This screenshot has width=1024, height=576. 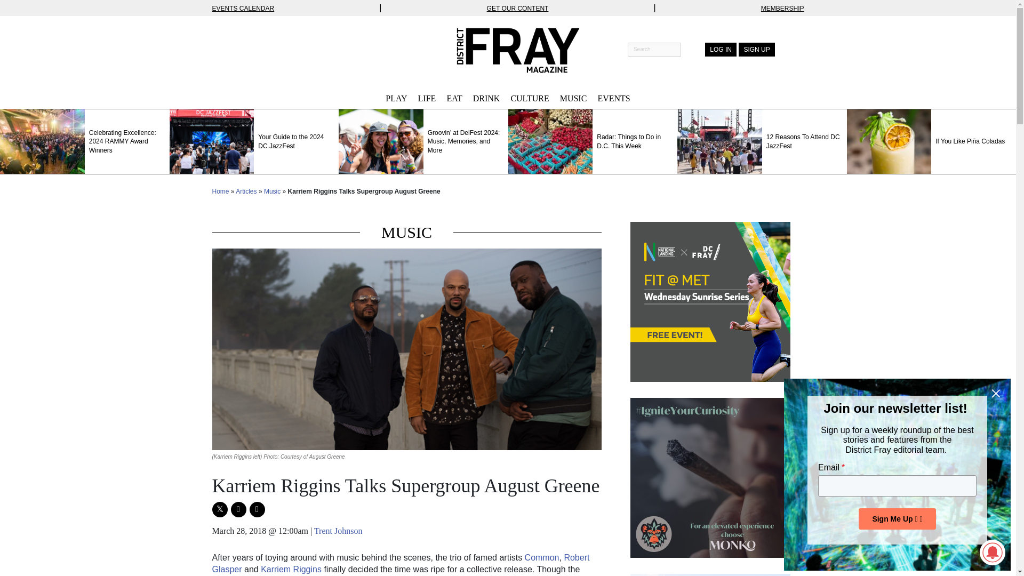 What do you see at coordinates (721, 49) in the screenshot?
I see `Login` at bounding box center [721, 49].